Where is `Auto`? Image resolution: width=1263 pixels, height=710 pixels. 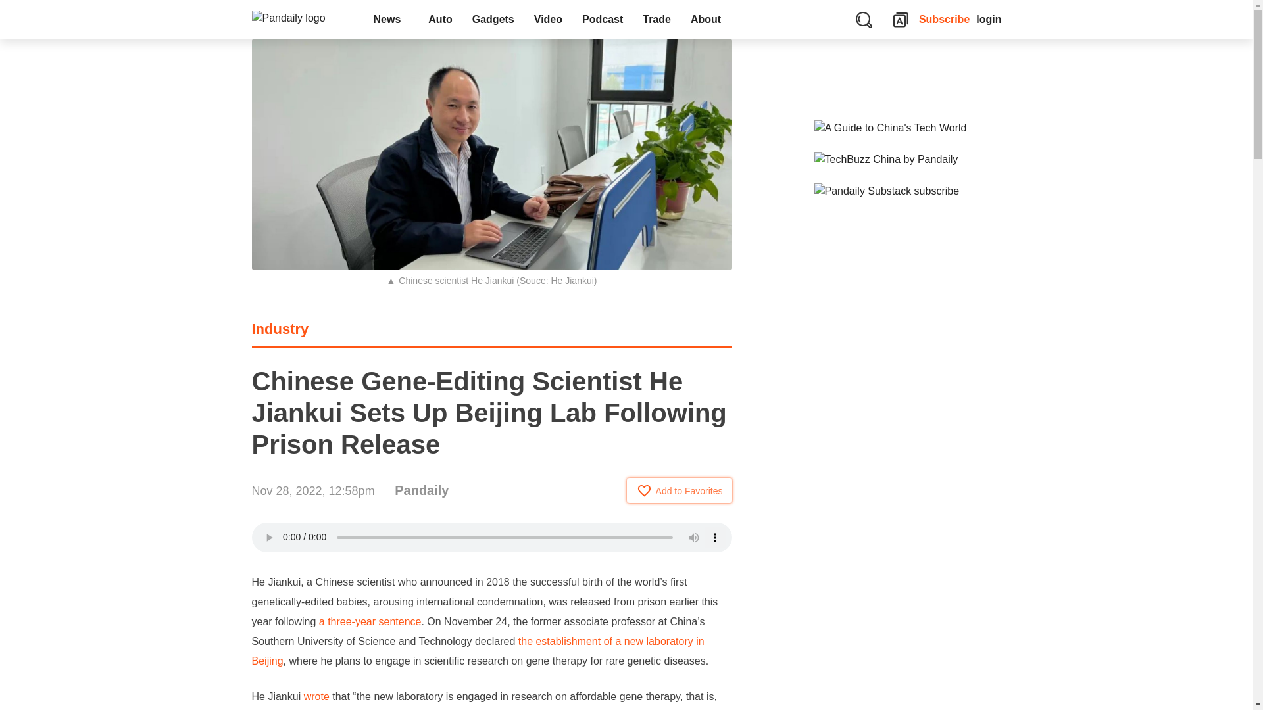 Auto is located at coordinates (439, 20).